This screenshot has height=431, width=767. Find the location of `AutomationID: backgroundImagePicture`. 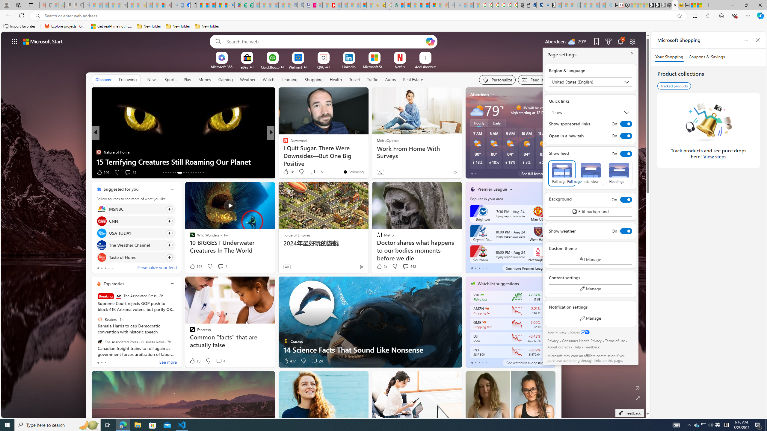

AutomationID: backgroundImagePicture is located at coordinates (324, 224).